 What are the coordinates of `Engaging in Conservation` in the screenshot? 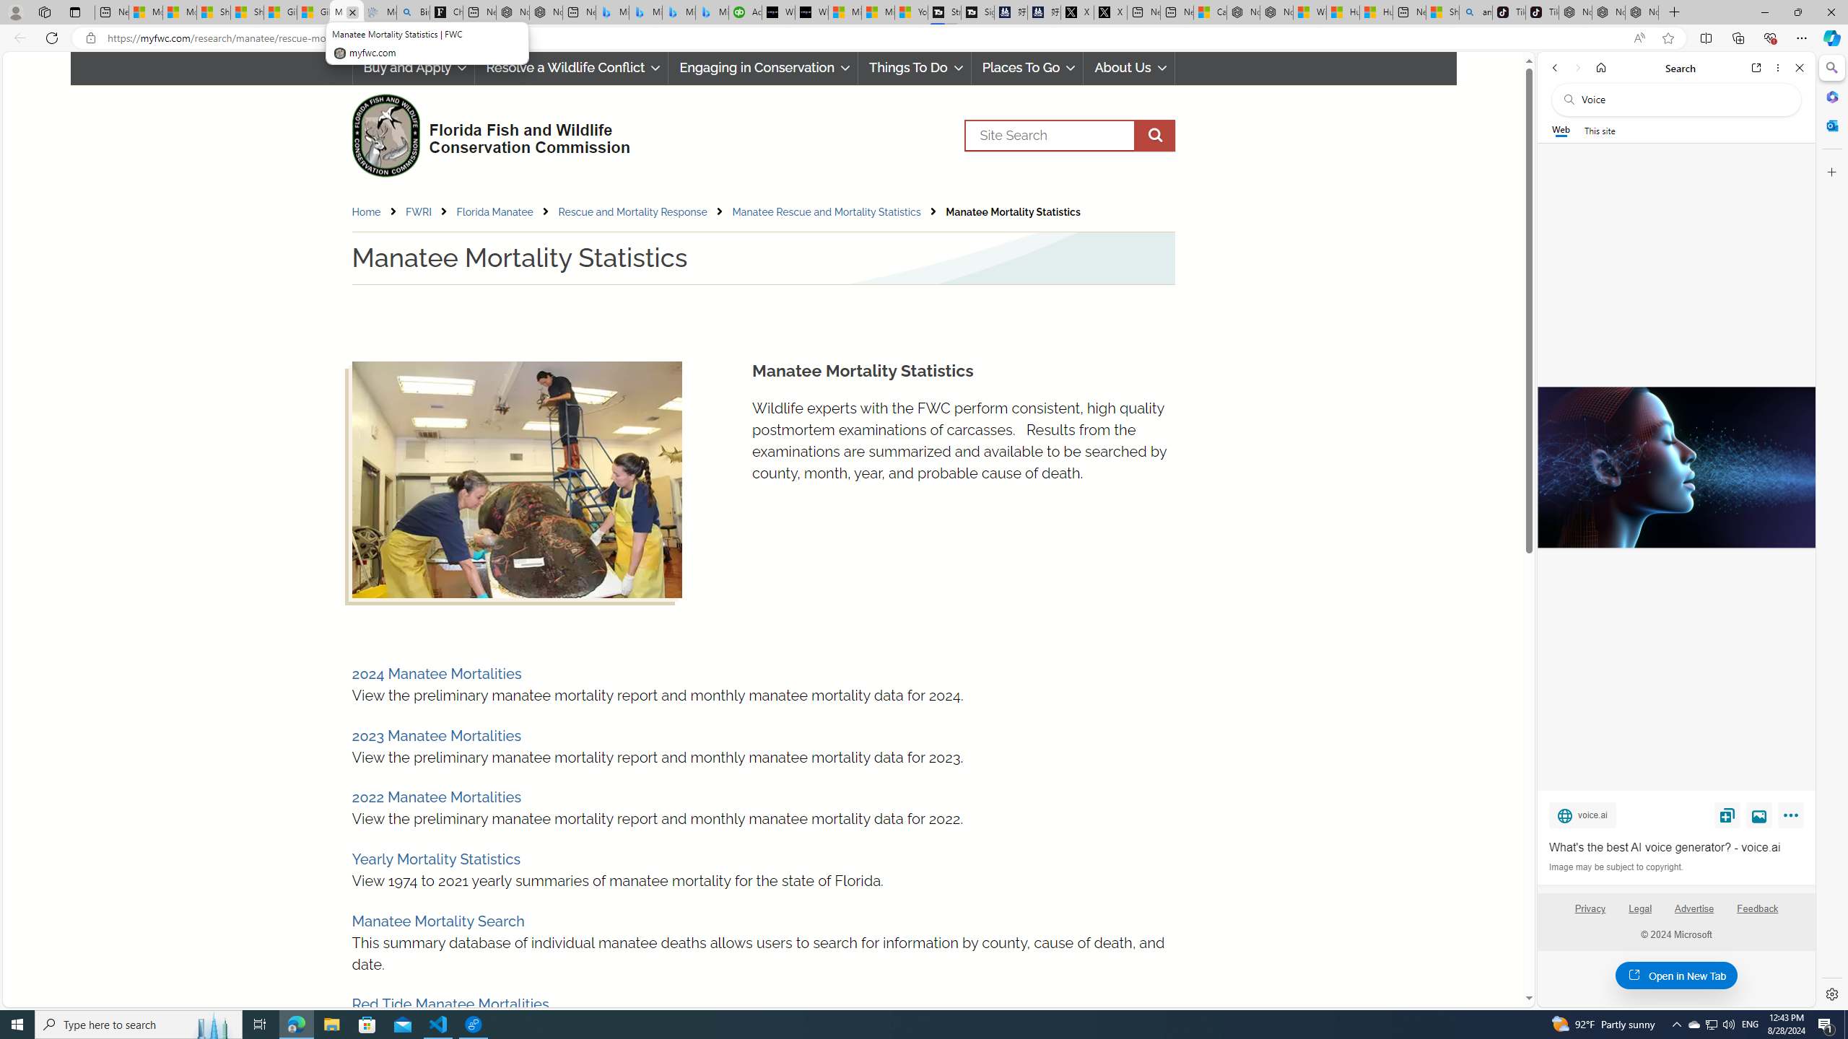 It's located at (762, 68).